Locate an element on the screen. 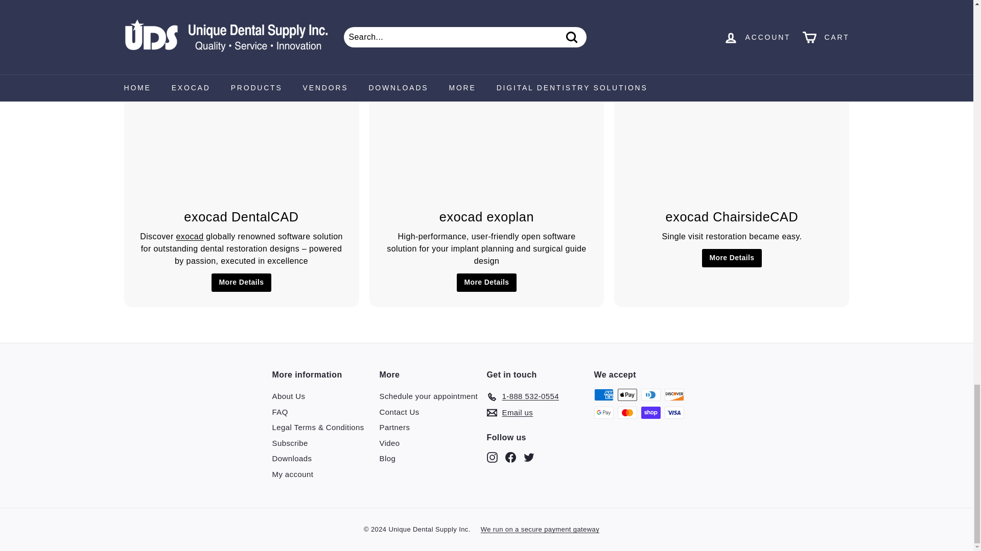 The height and width of the screenshot is (551, 981). Diners Club is located at coordinates (650, 395).